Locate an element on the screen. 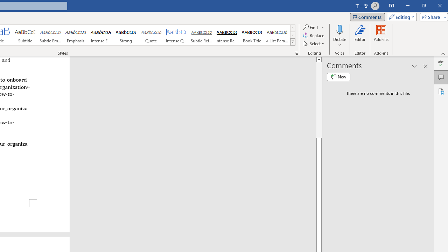 Image resolution: width=448 pixels, height=252 pixels. Dictate is located at coordinates (339, 29).